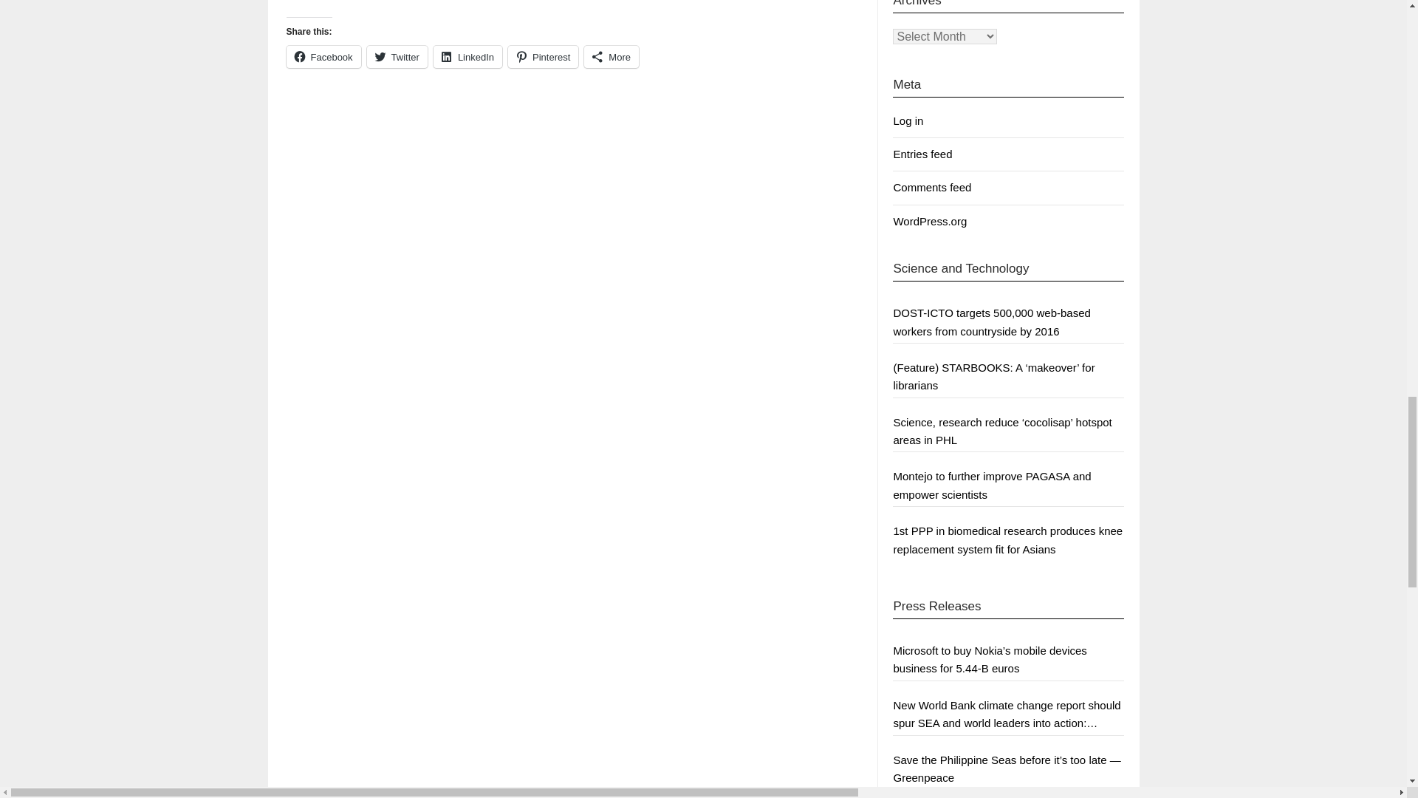 The width and height of the screenshot is (1418, 798). I want to click on More, so click(612, 56).